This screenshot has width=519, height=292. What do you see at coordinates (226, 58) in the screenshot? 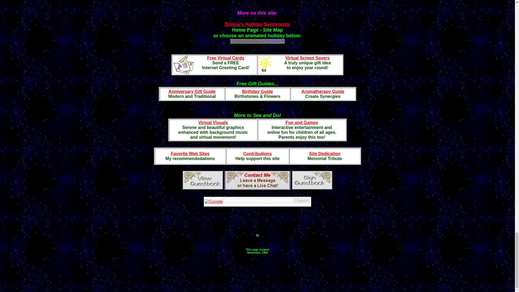
I see `Free Virtual Cards` at bounding box center [226, 58].